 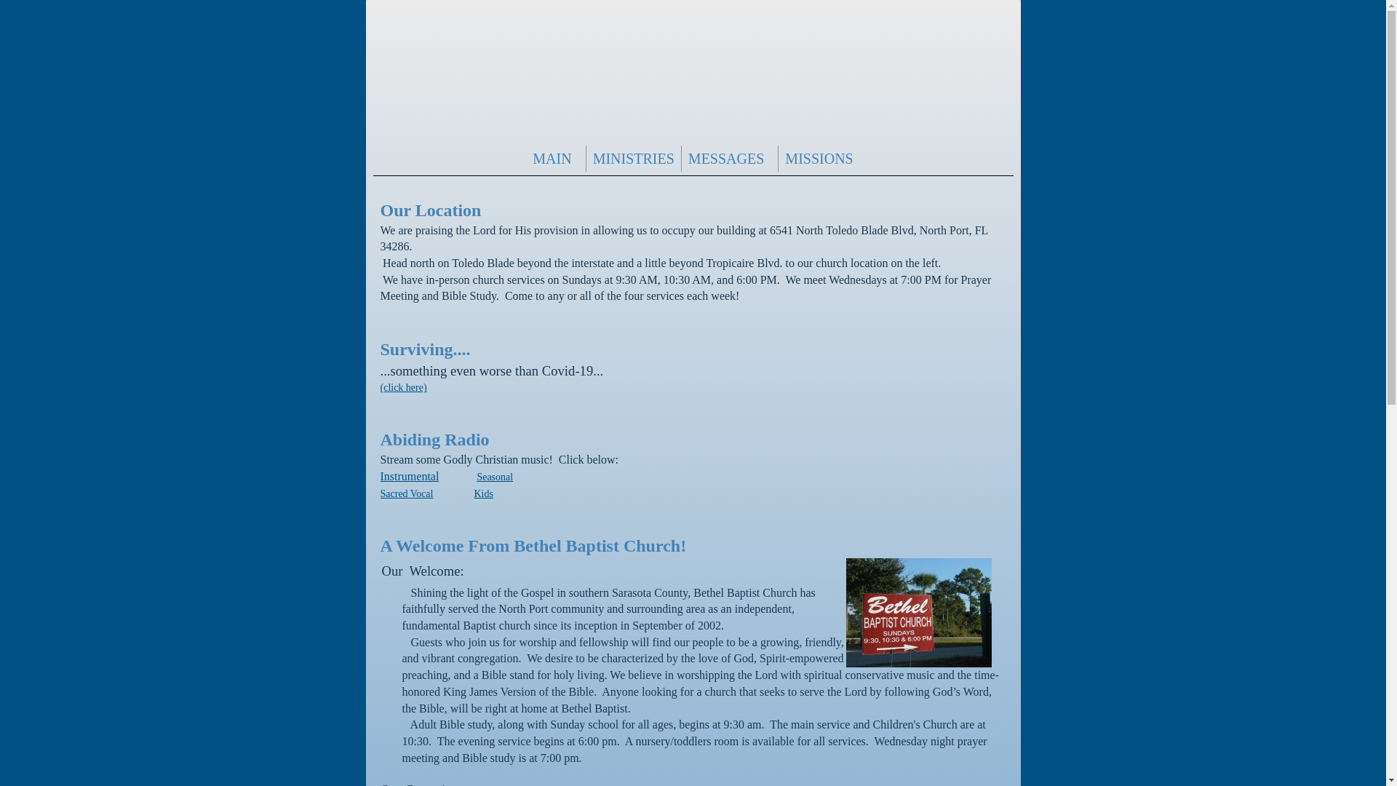 I want to click on Music from Abiding Radio, so click(x=483, y=493).